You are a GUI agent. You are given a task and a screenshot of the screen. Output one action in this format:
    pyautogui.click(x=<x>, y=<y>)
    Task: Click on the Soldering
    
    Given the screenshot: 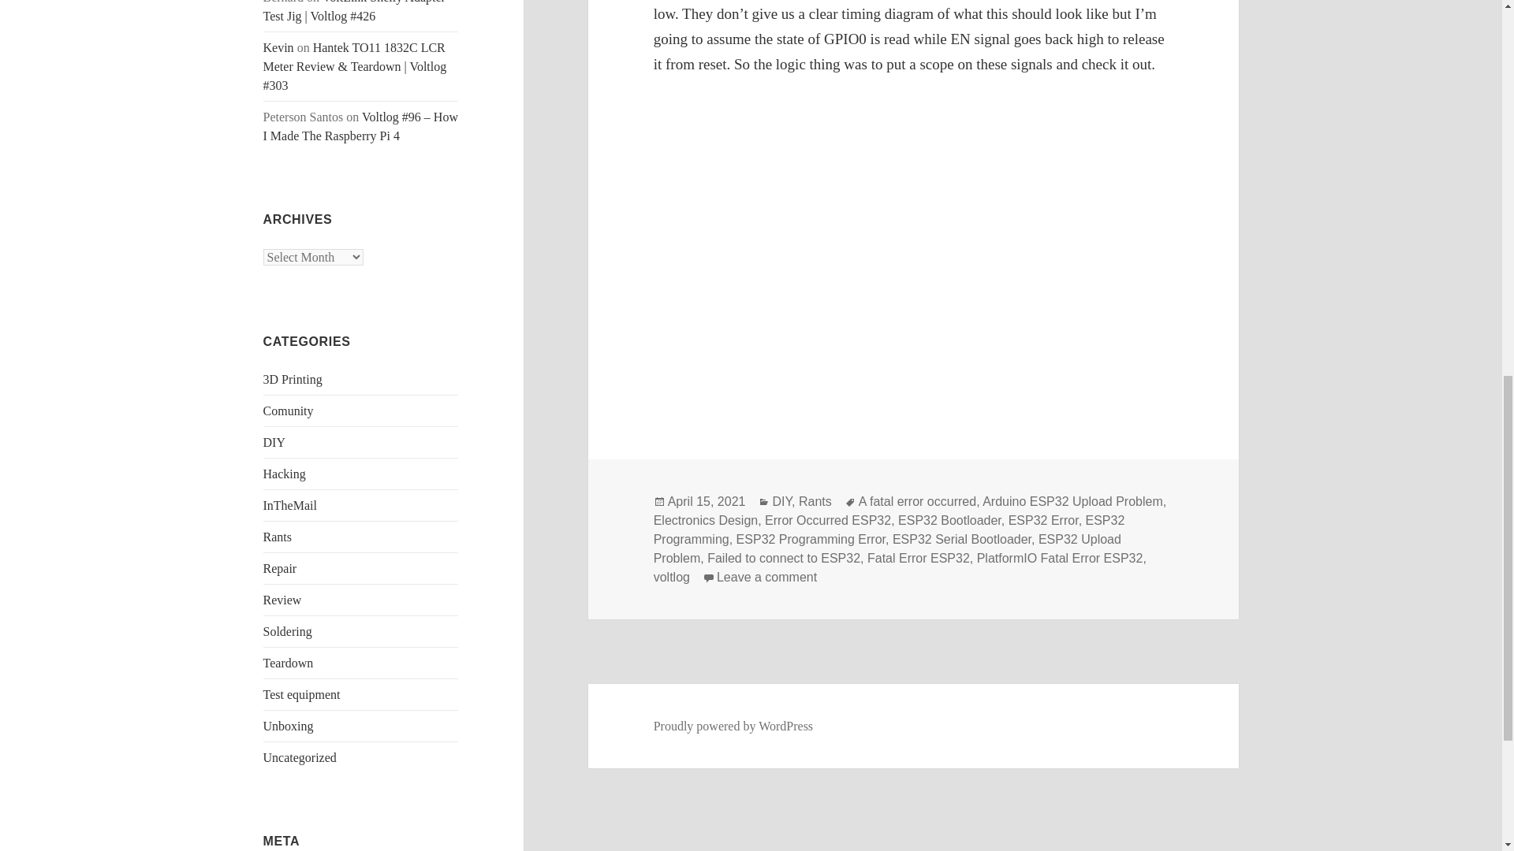 What is the action you would take?
    pyautogui.click(x=287, y=631)
    